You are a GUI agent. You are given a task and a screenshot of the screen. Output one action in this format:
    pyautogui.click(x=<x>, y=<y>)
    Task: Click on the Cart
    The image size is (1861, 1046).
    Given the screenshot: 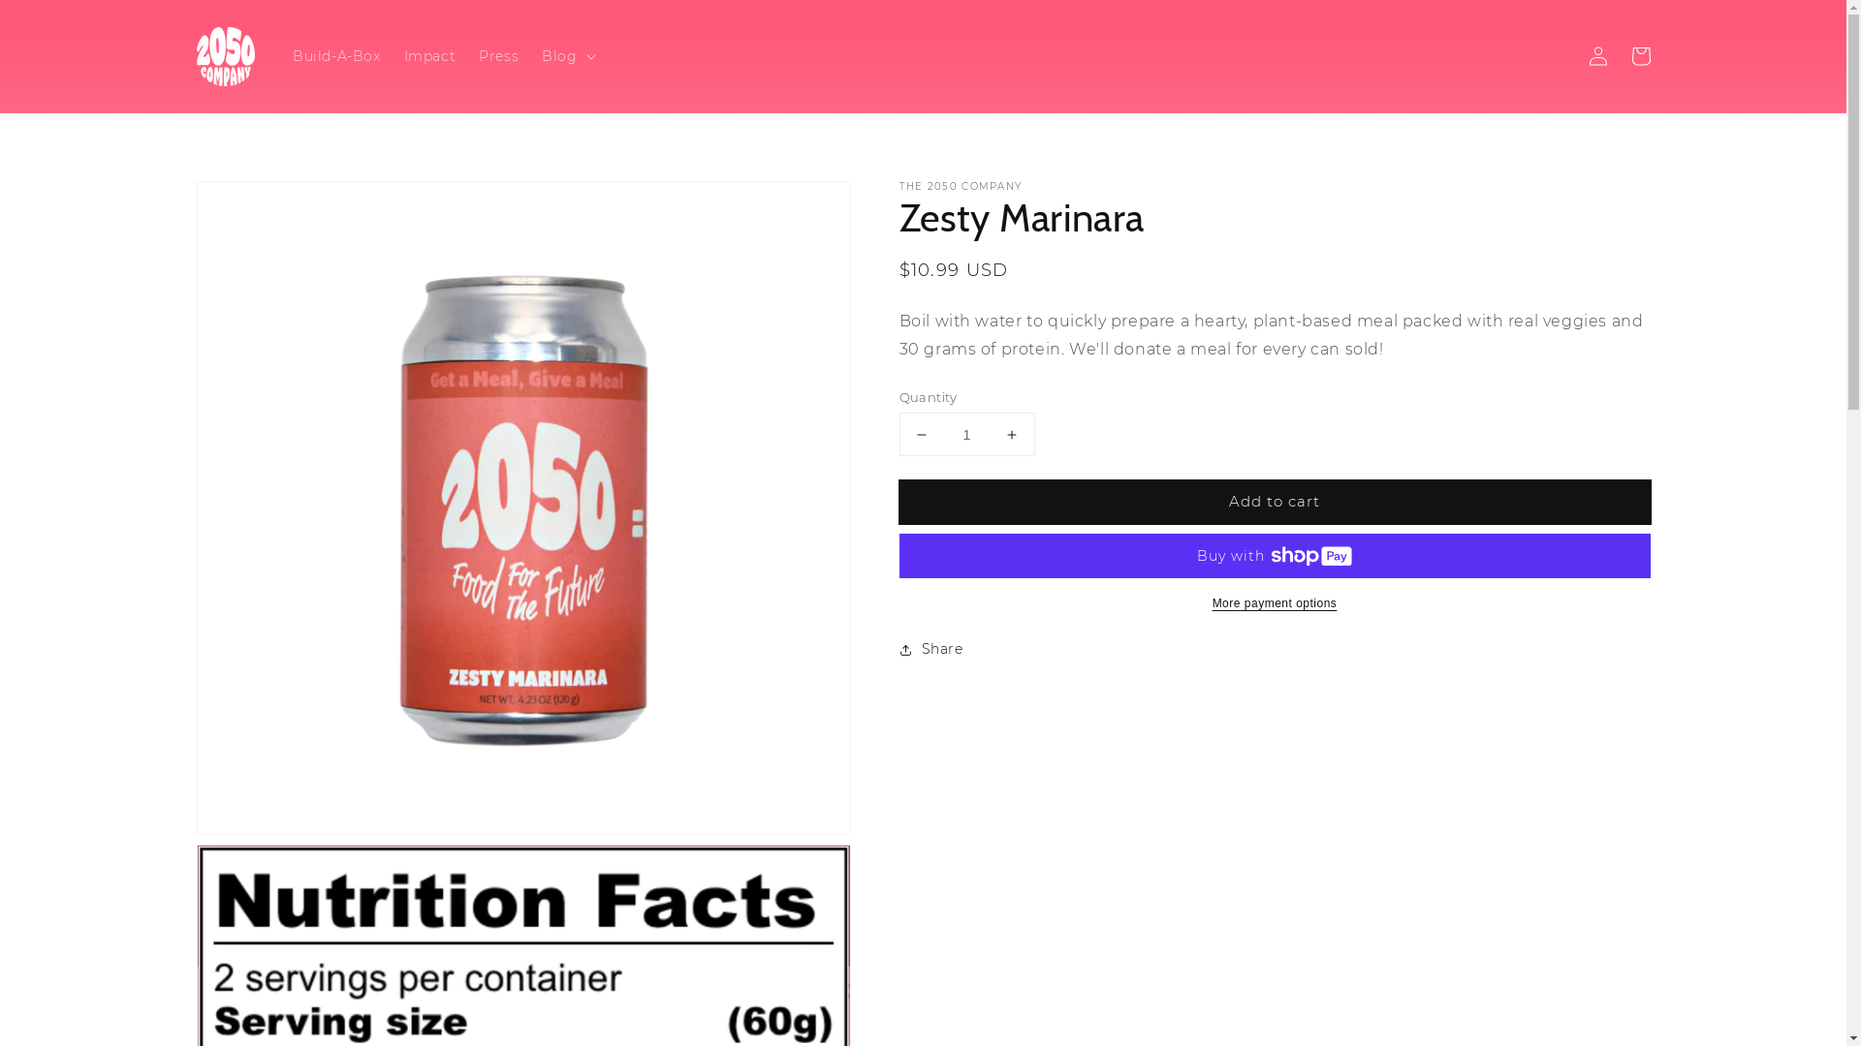 What is the action you would take?
    pyautogui.click(x=1640, y=56)
    